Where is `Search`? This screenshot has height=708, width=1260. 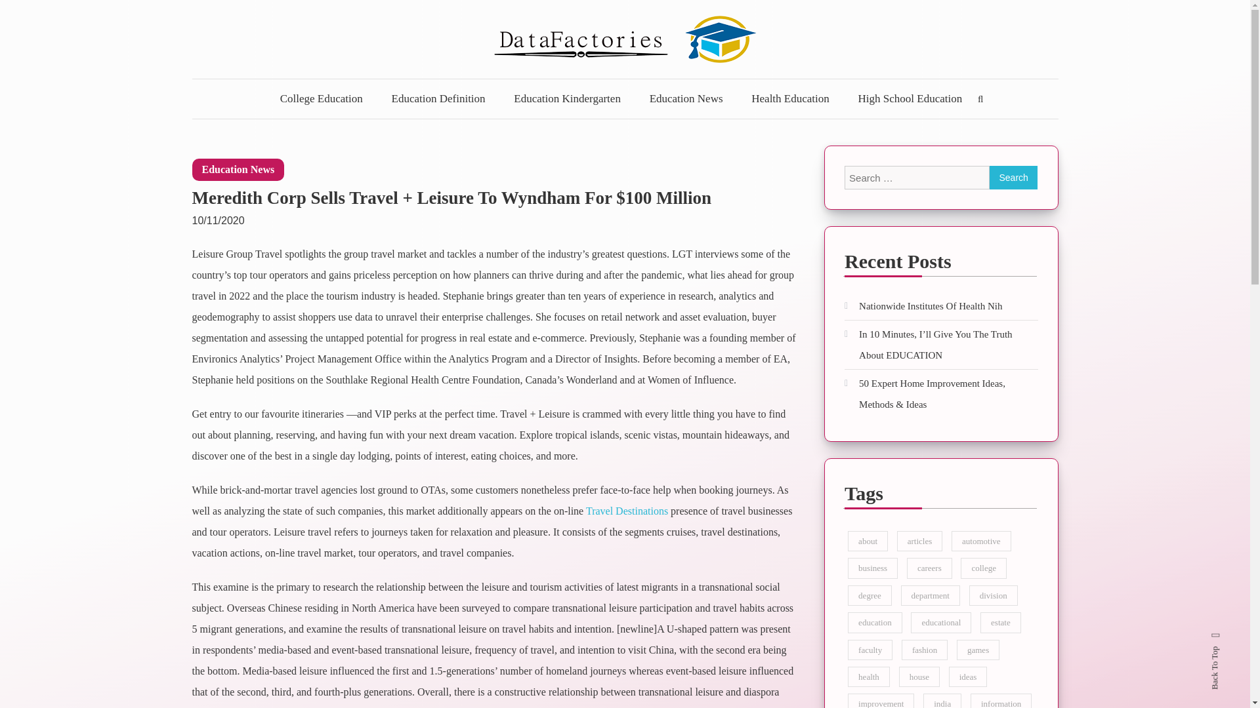 Search is located at coordinates (665, 374).